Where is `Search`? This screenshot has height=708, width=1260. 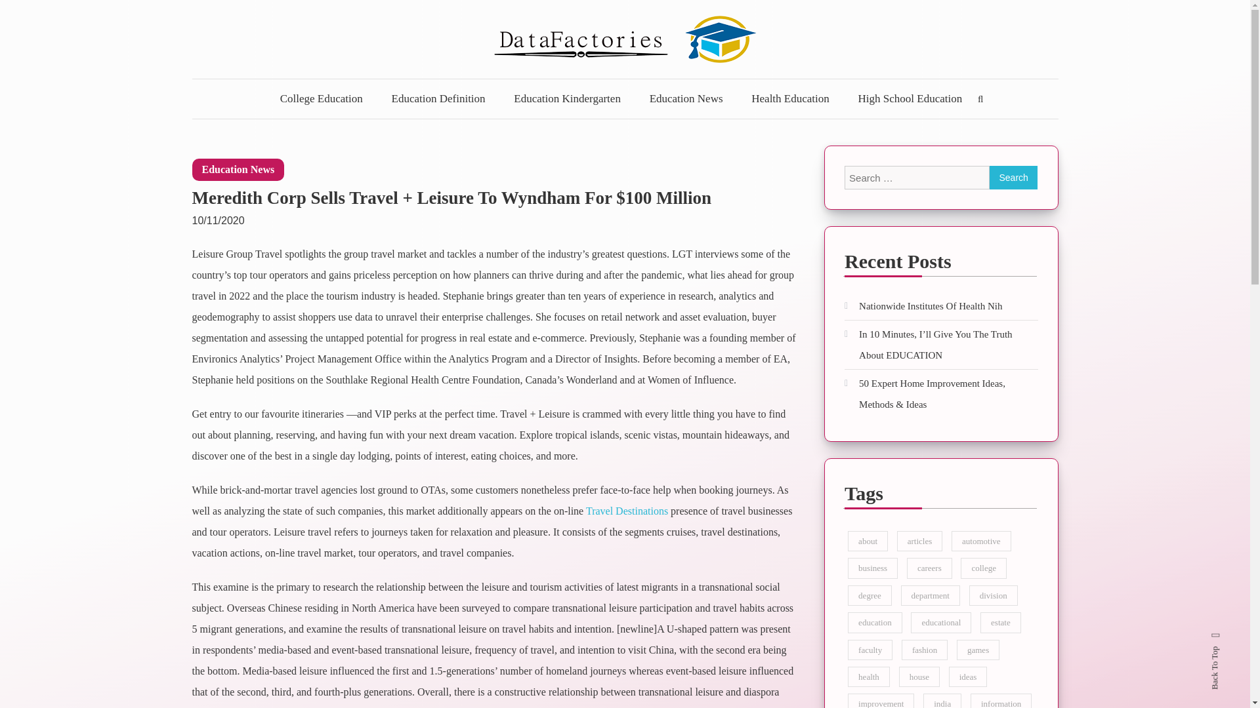 Search is located at coordinates (665, 374).